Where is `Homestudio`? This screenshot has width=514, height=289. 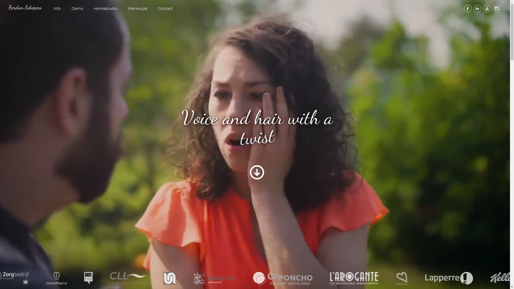
Homestudio is located at coordinates (105, 9).